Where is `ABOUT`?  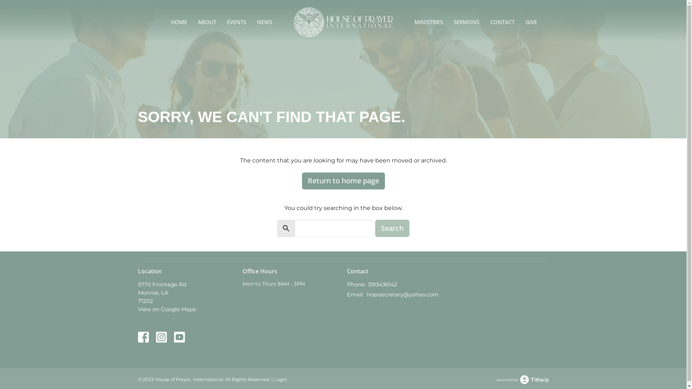 ABOUT is located at coordinates (207, 22).